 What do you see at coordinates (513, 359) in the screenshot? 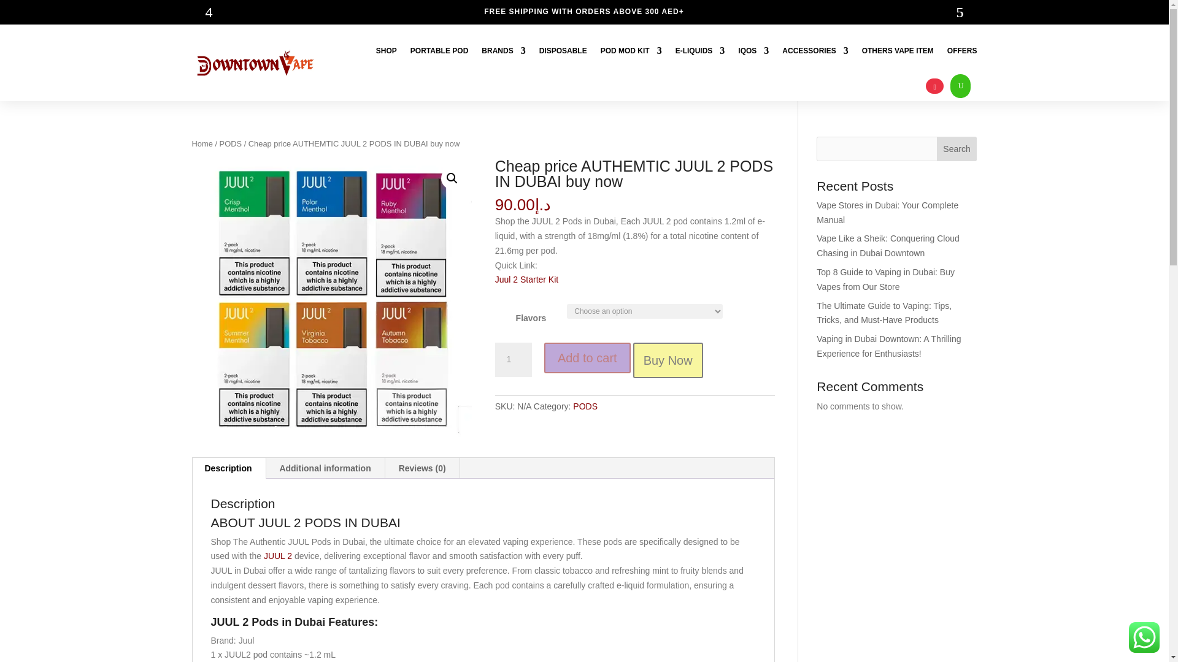
I see `1` at bounding box center [513, 359].